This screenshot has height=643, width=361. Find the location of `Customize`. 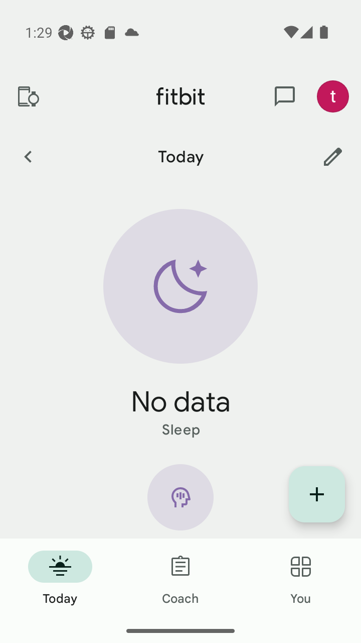

Customize is located at coordinates (333, 156).